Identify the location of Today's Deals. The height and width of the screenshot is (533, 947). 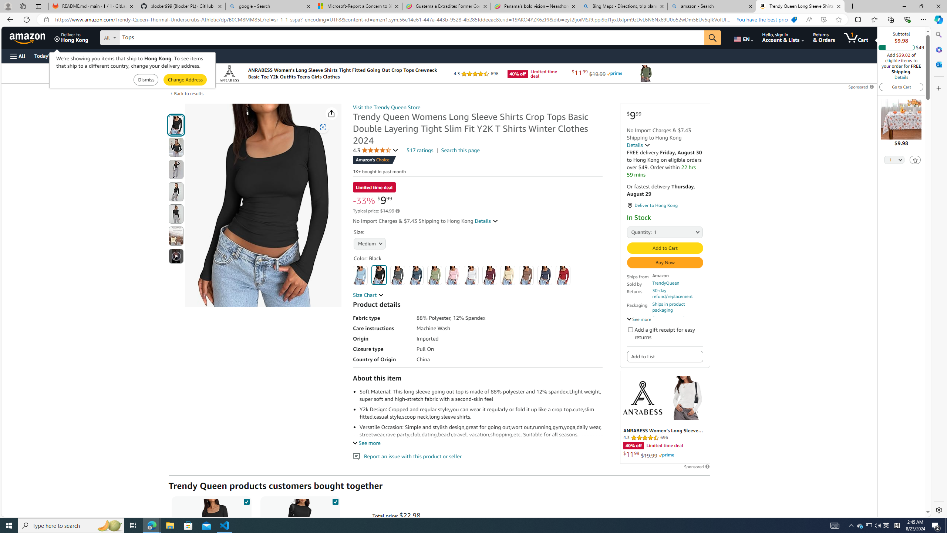
(50, 56).